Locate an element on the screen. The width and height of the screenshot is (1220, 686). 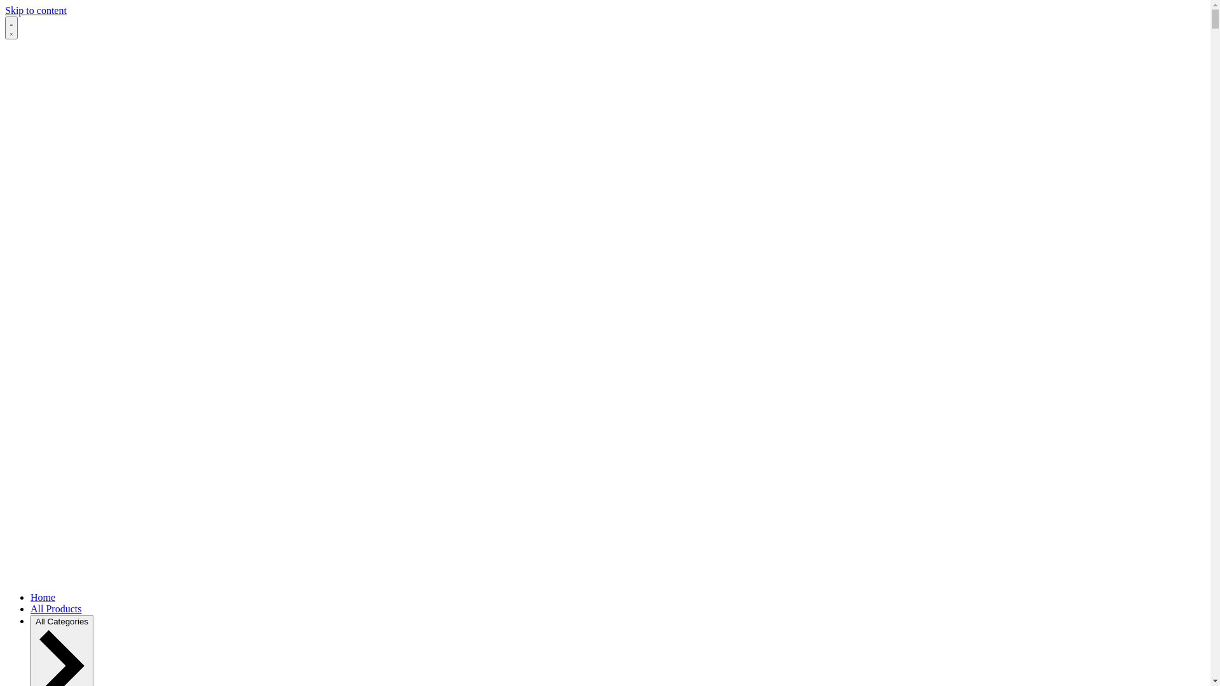
All Products is located at coordinates (56, 609).